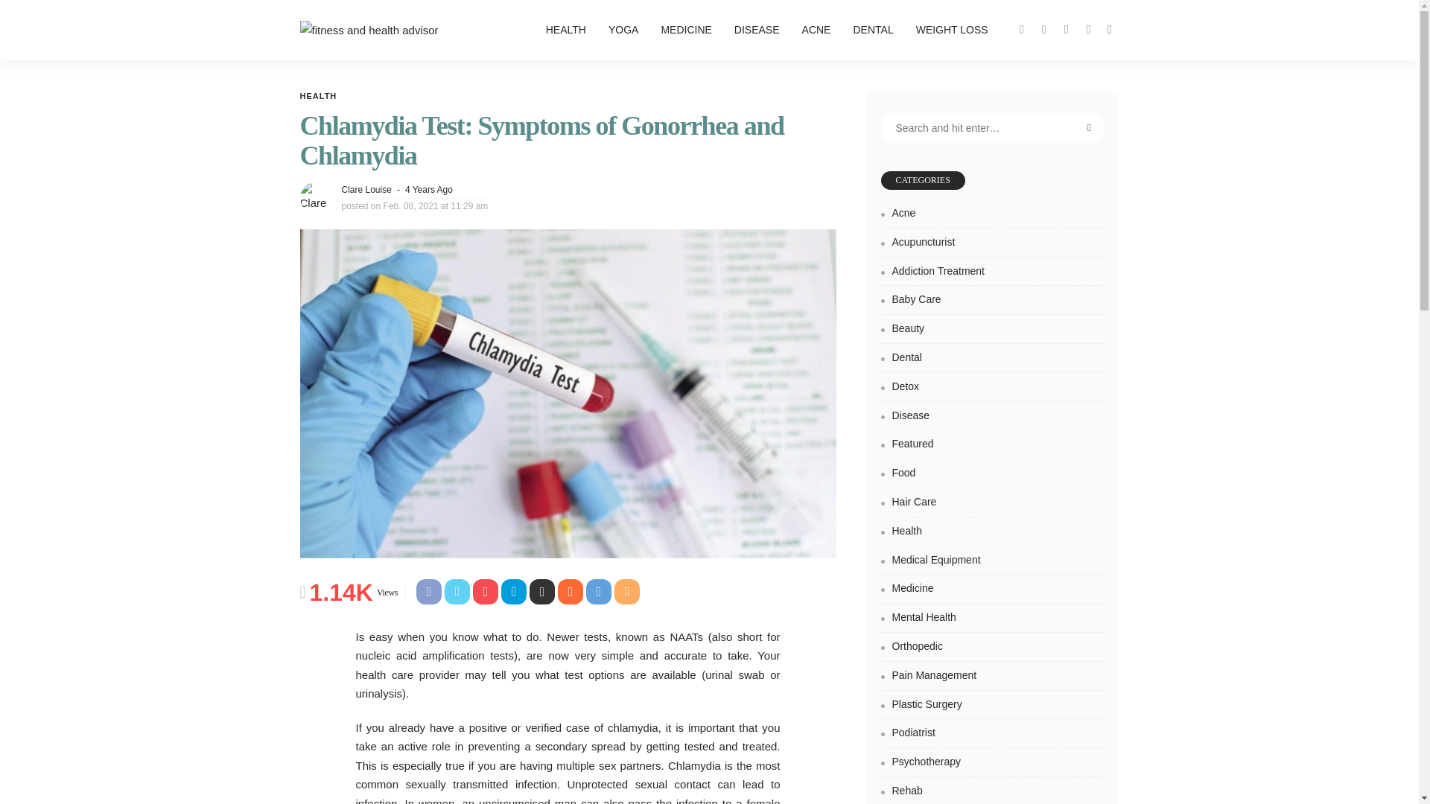  Describe the element at coordinates (952, 30) in the screenshot. I see `WEIGHT LOSS` at that location.